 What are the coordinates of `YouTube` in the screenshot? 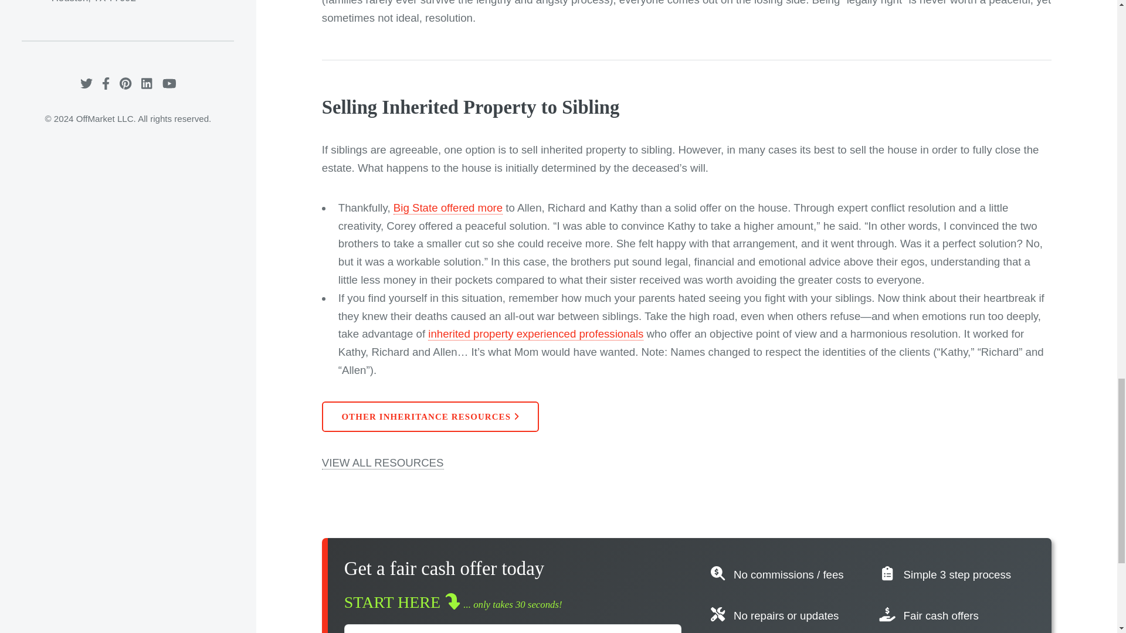 It's located at (169, 84).